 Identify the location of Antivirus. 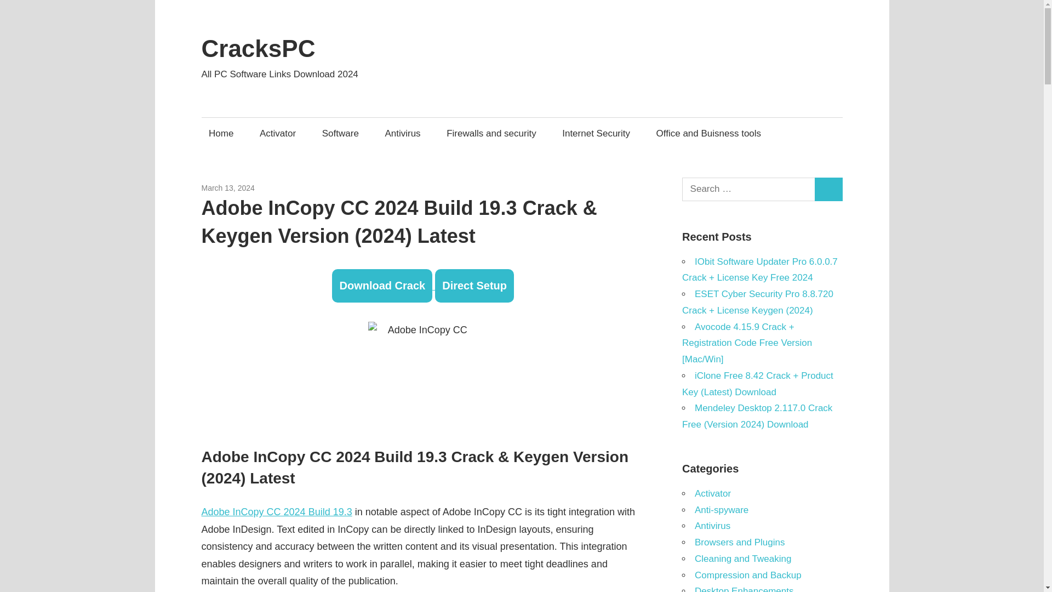
(403, 133).